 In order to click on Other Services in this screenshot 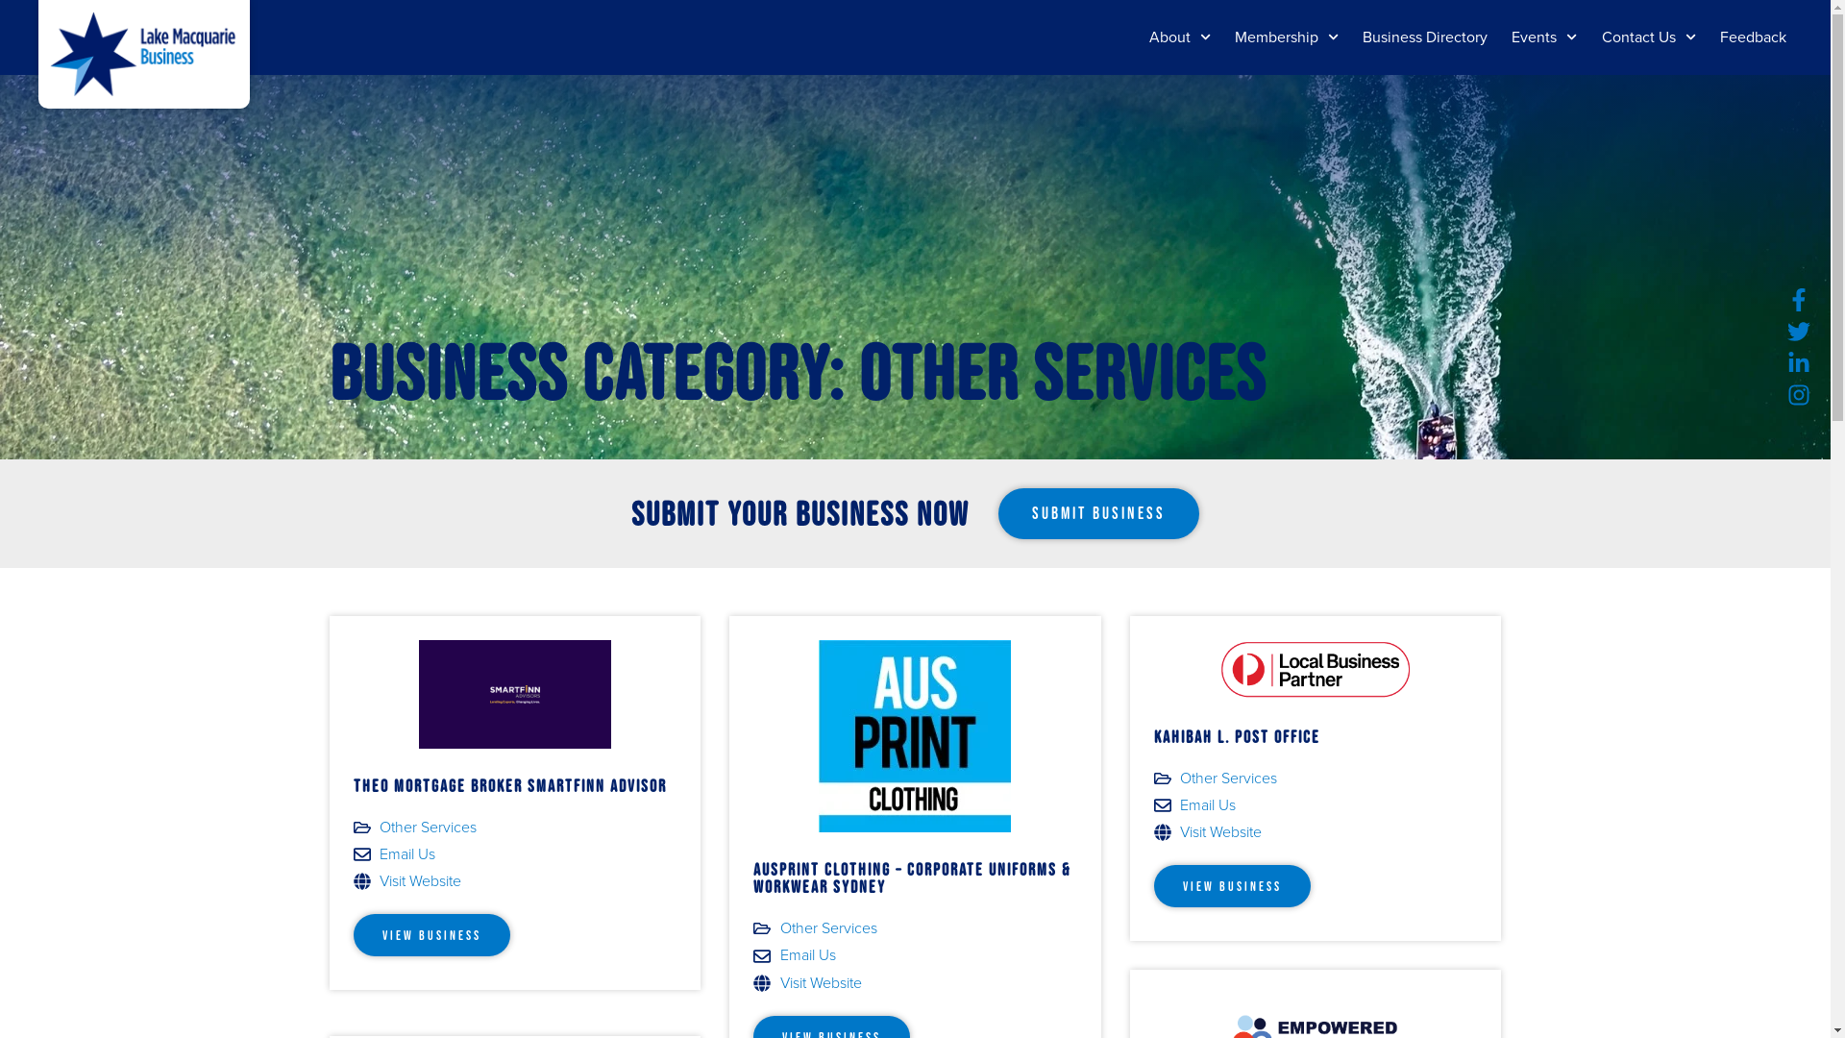, I will do `click(1228, 778)`.